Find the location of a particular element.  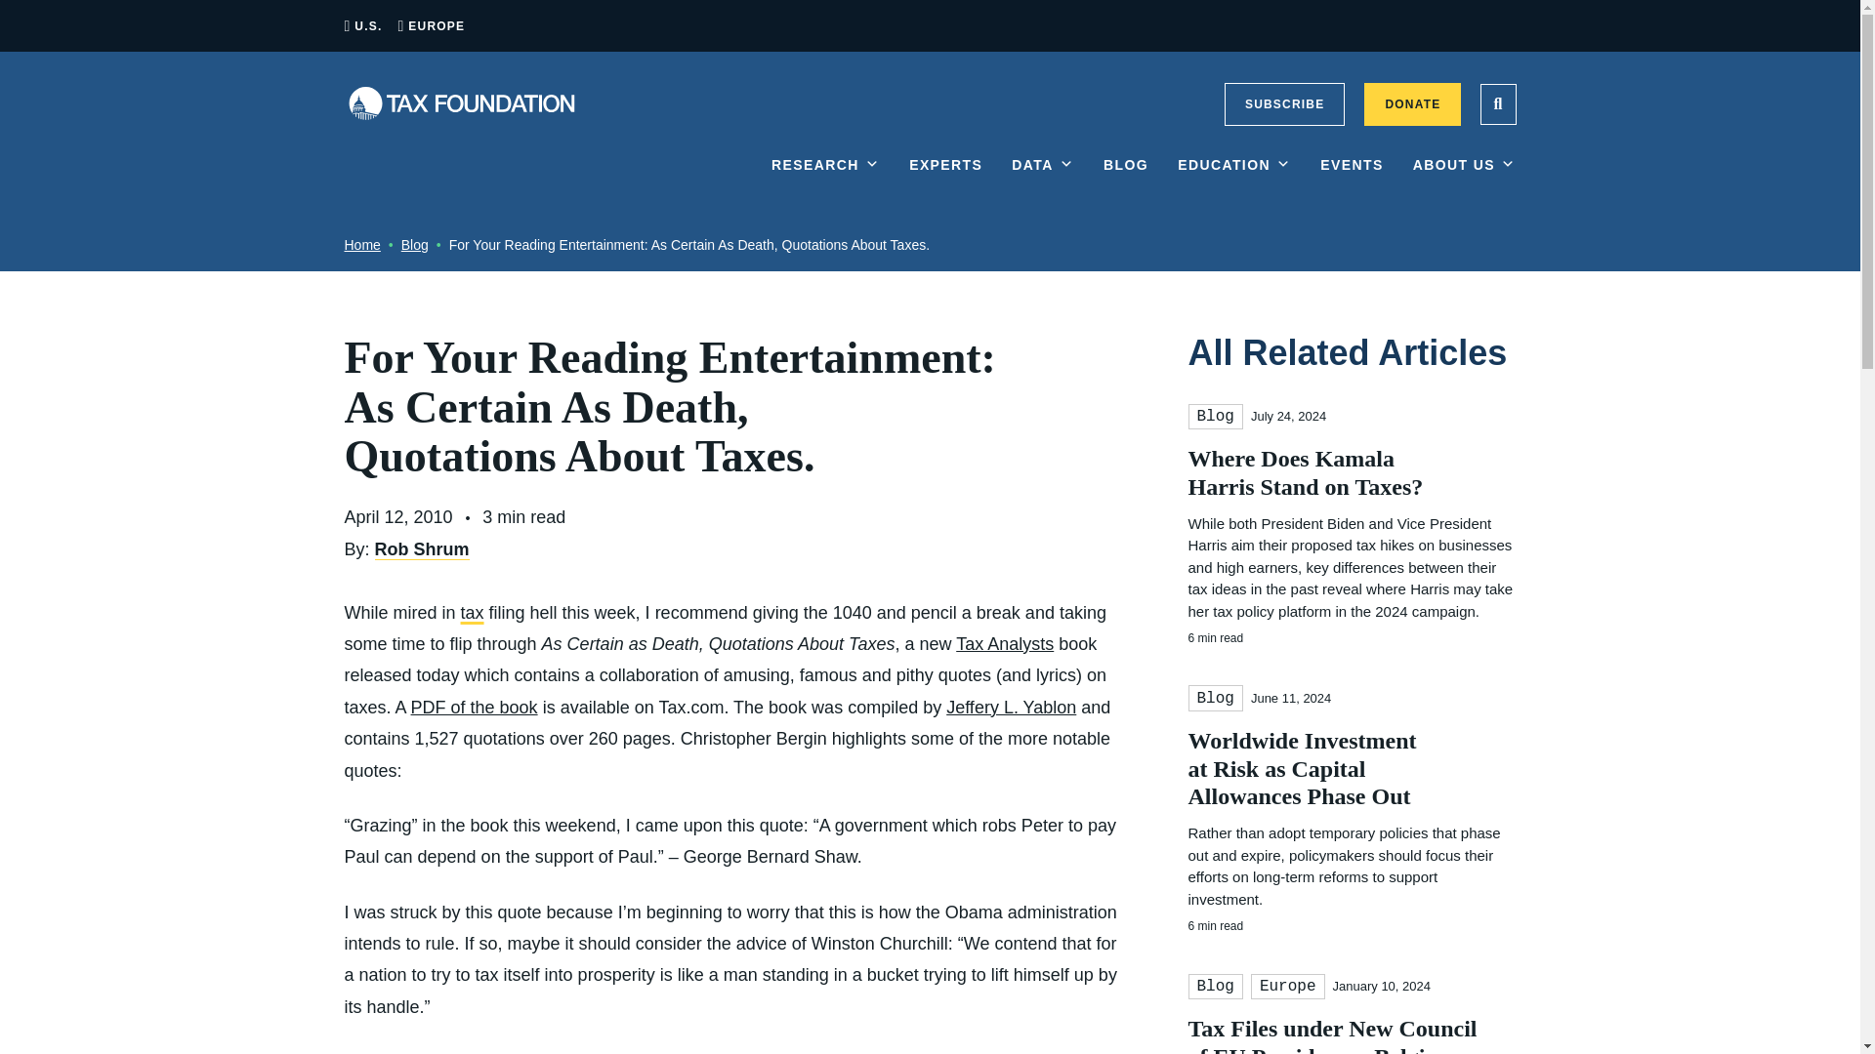

U.S. is located at coordinates (367, 25).